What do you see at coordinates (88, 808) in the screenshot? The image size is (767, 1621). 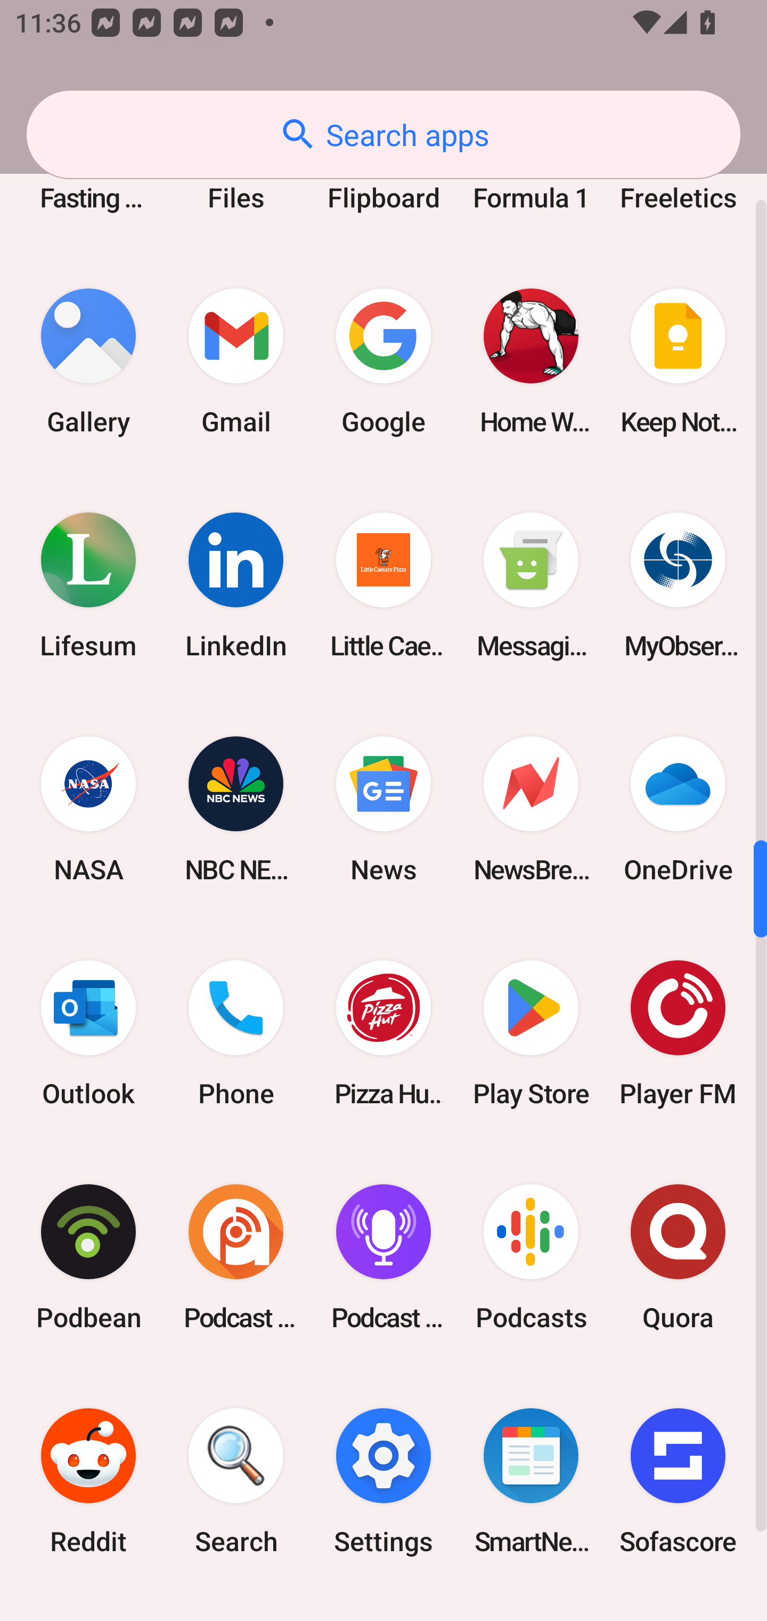 I see `NASA` at bounding box center [88, 808].